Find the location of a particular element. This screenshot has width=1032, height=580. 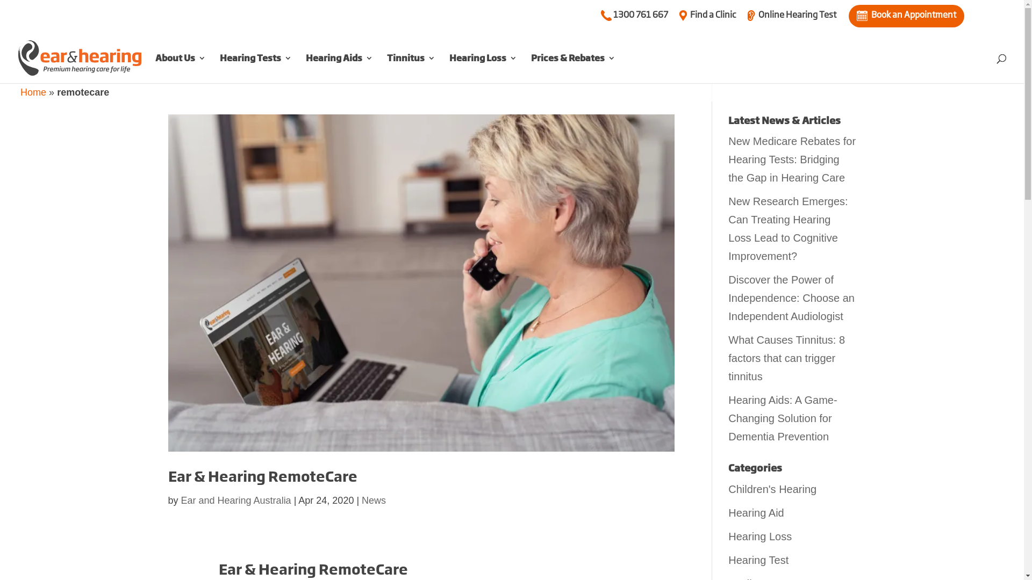

Ear and Hearing Australia is located at coordinates (236, 501).